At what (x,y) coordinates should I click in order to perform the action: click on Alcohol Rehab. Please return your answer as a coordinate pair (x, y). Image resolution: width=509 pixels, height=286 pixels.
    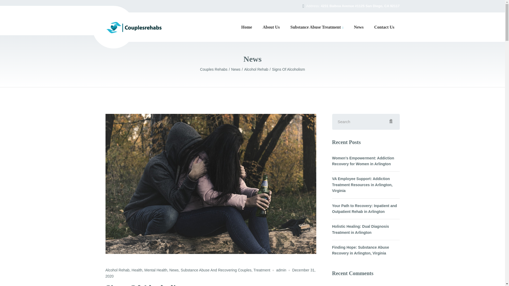
    Looking at the image, I should click on (117, 270).